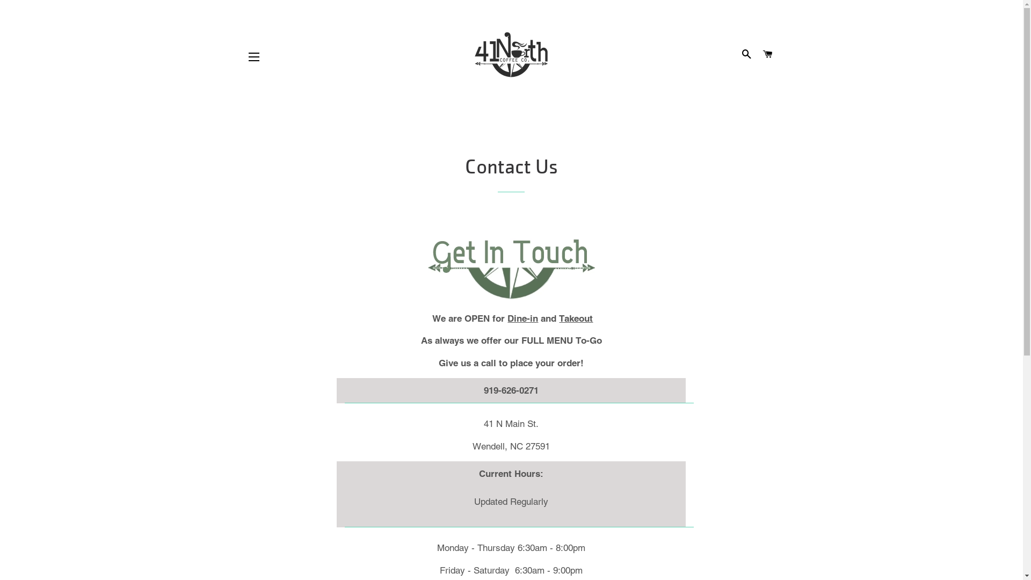  Describe the element at coordinates (768, 55) in the screenshot. I see `CART` at that location.